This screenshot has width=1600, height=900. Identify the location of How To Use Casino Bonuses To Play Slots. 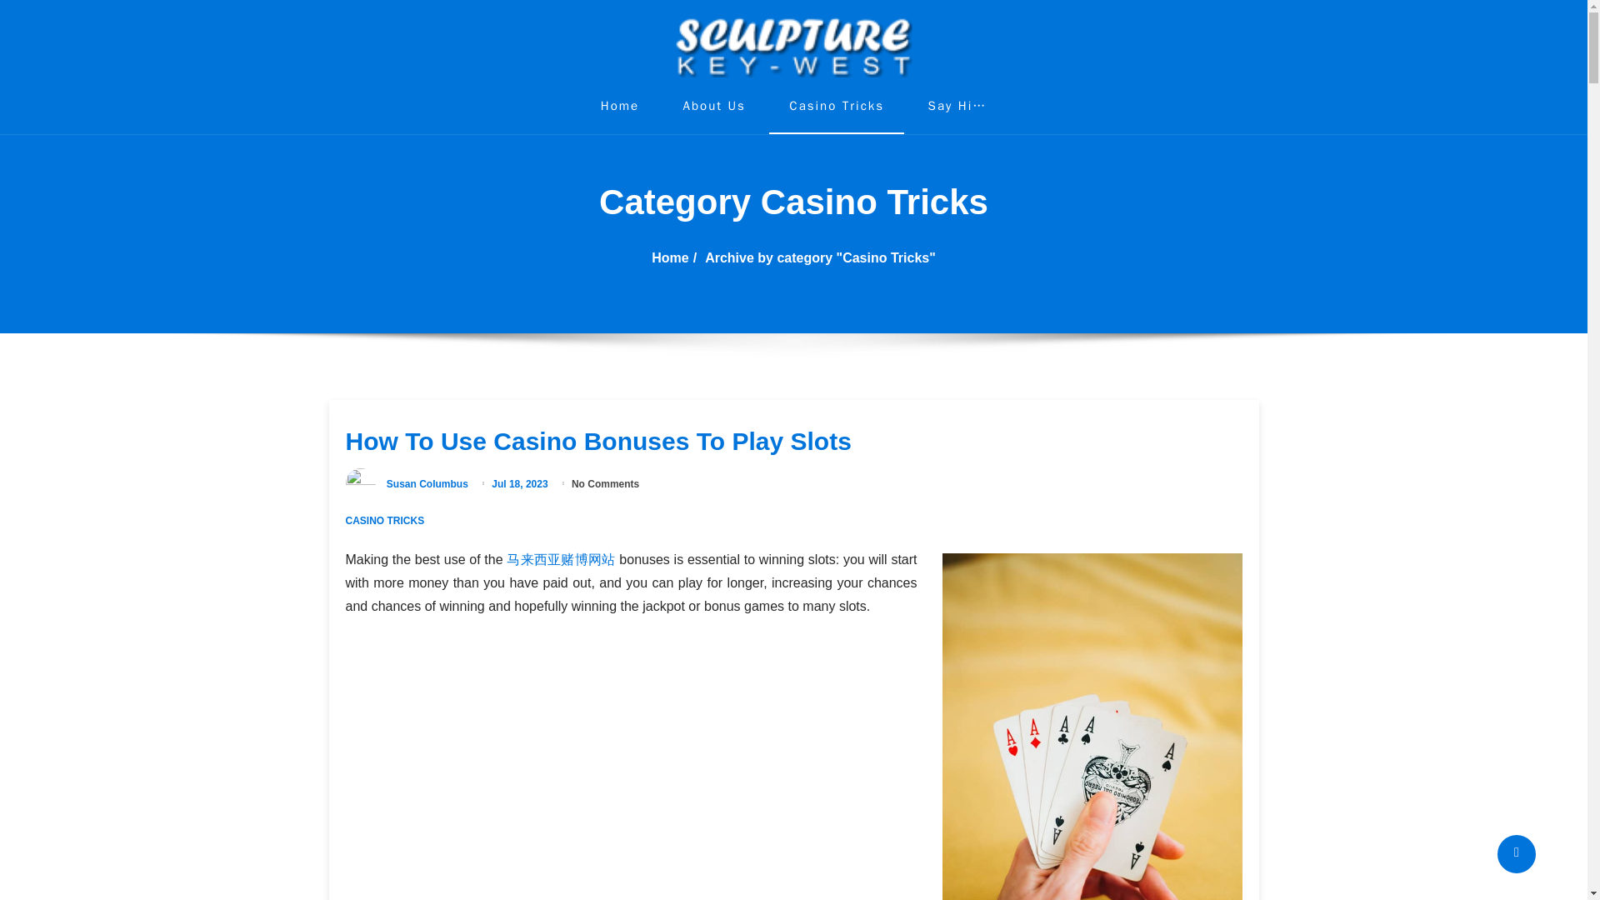
(598, 442).